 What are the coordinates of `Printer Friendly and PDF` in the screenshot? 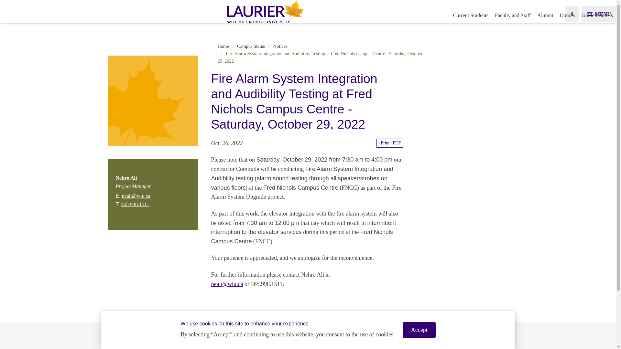 It's located at (389, 143).